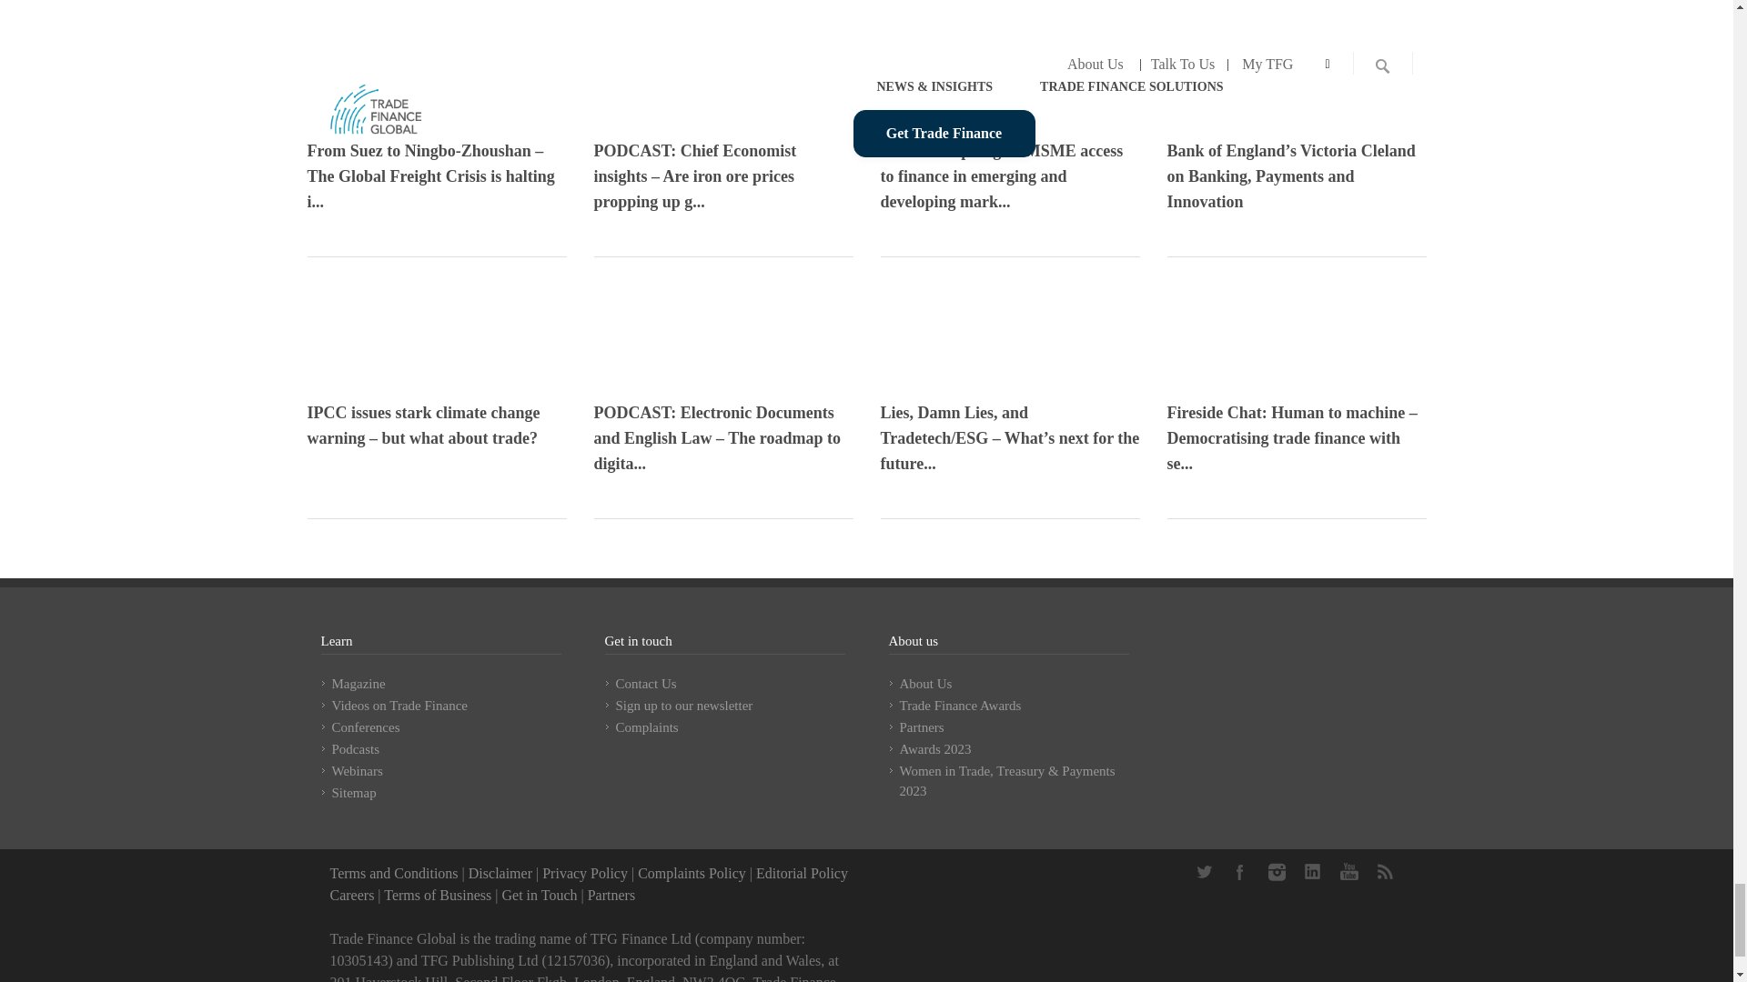 The height and width of the screenshot is (982, 1747). I want to click on Trade Finance Jobs, so click(351, 895).